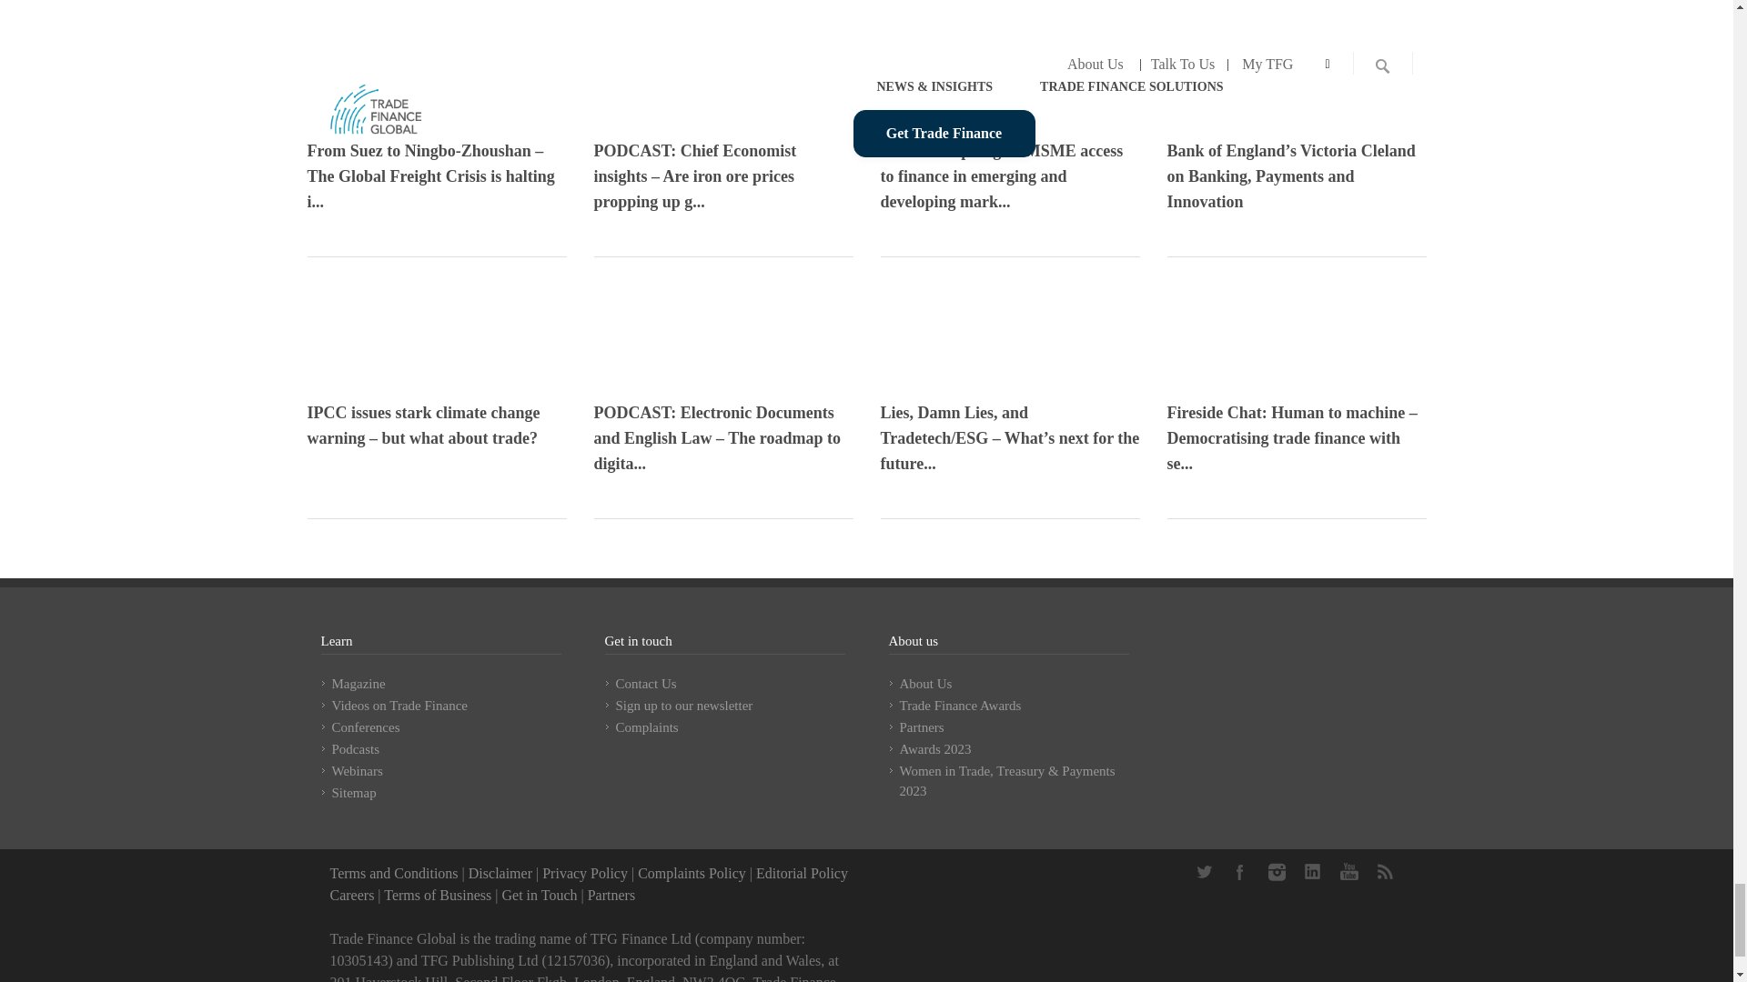 The height and width of the screenshot is (982, 1747). I want to click on Trade Finance Jobs, so click(351, 895).